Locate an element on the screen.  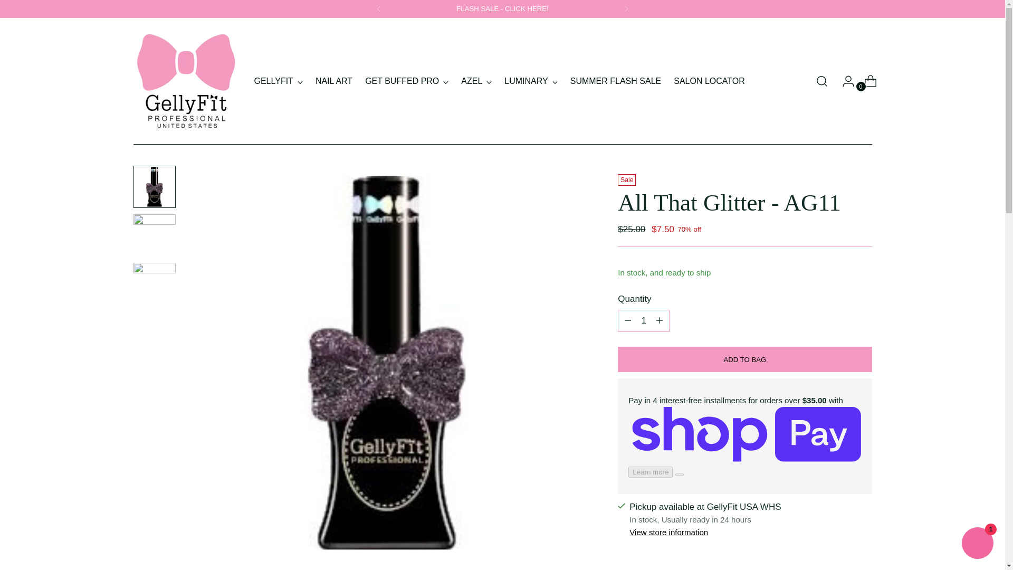
NAIL ART is located at coordinates (333, 81).